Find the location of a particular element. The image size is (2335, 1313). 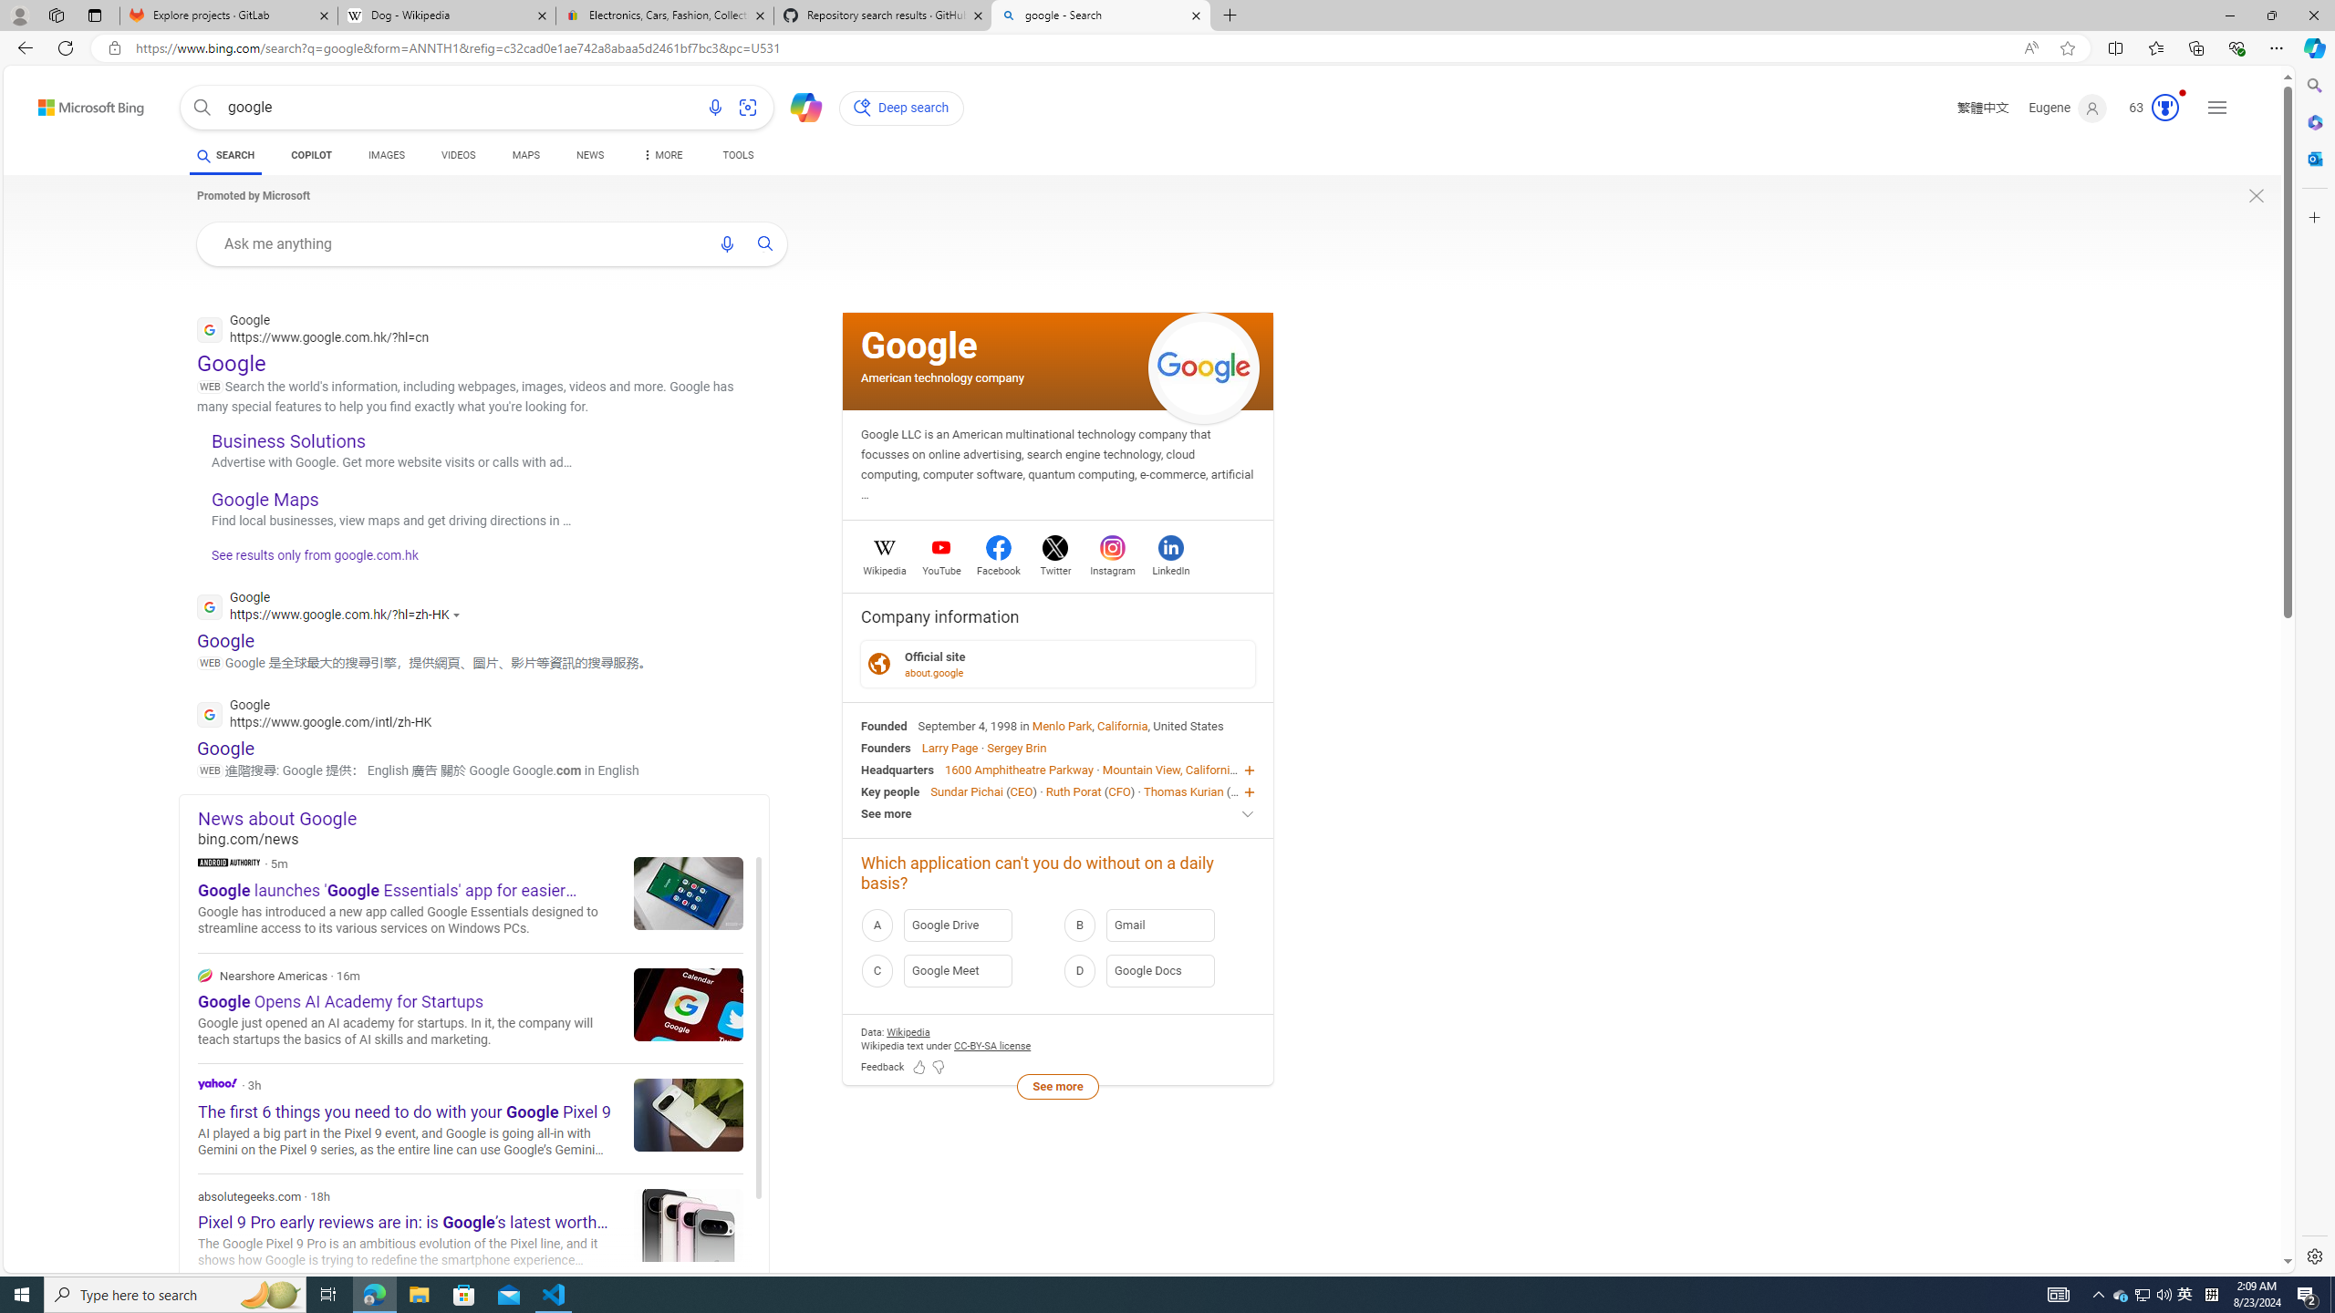

Larry Page is located at coordinates (950, 748).